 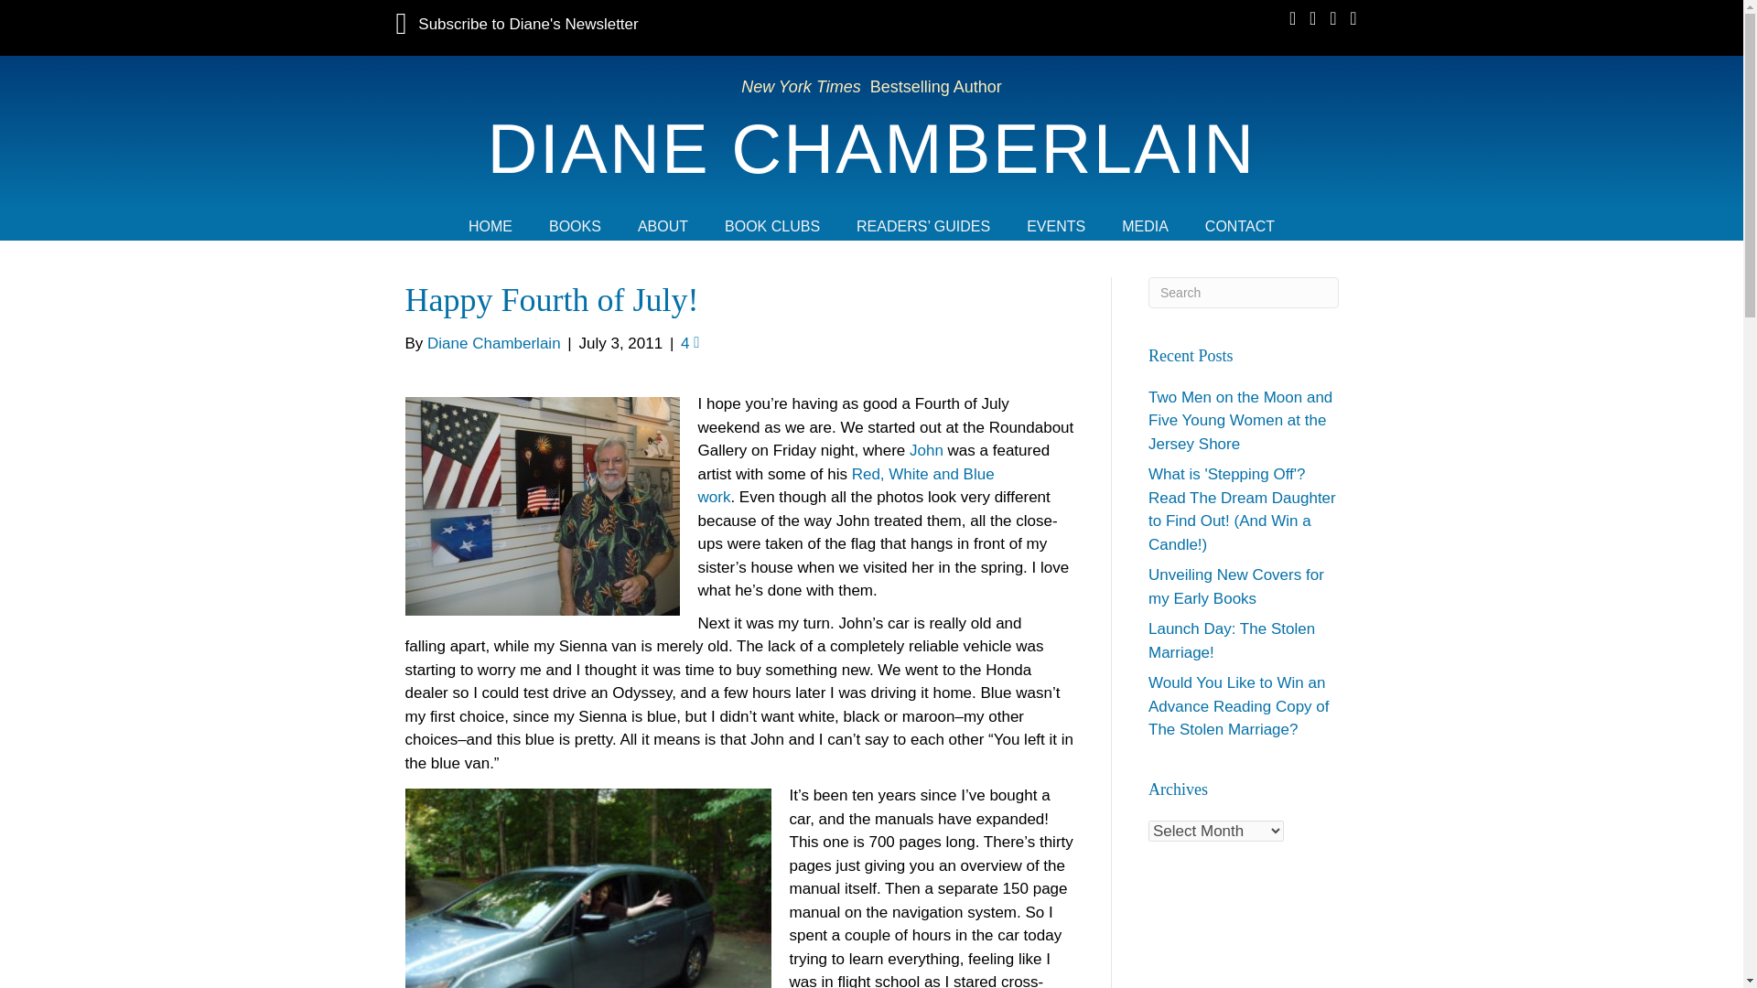 What do you see at coordinates (1056, 226) in the screenshot?
I see `EVENTS` at bounding box center [1056, 226].